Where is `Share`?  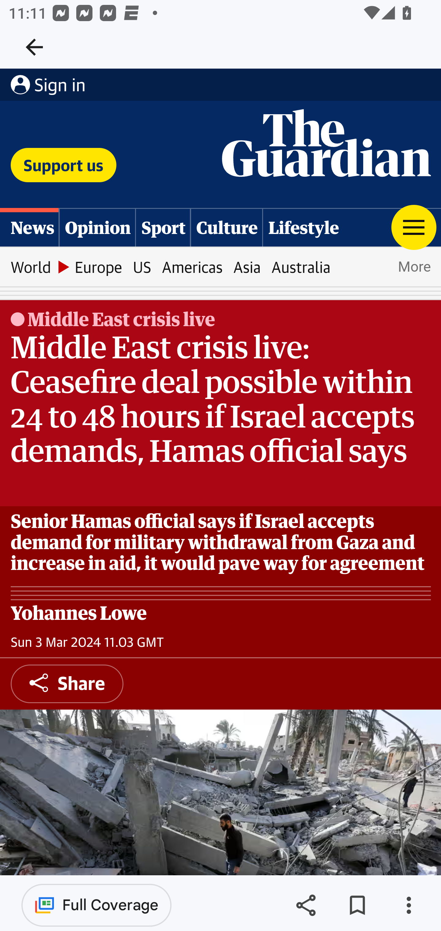
Share is located at coordinates (306, 905).